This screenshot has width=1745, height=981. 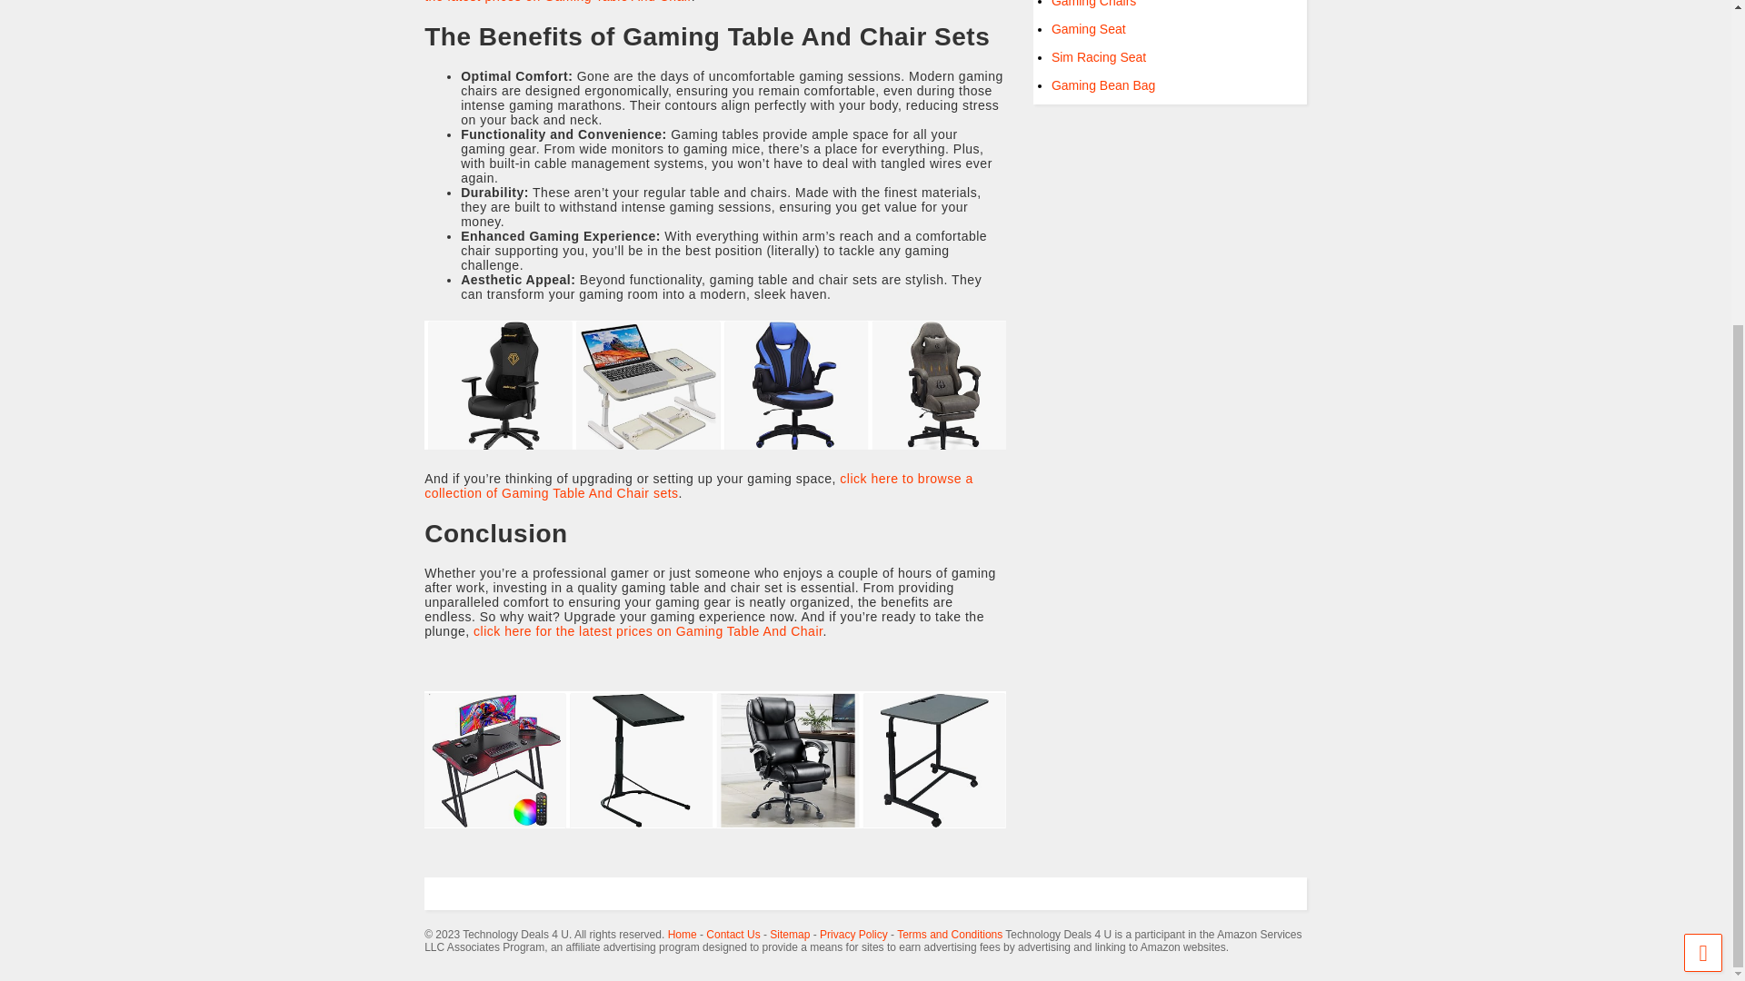 What do you see at coordinates (733, 934) in the screenshot?
I see `Contact Us` at bounding box center [733, 934].